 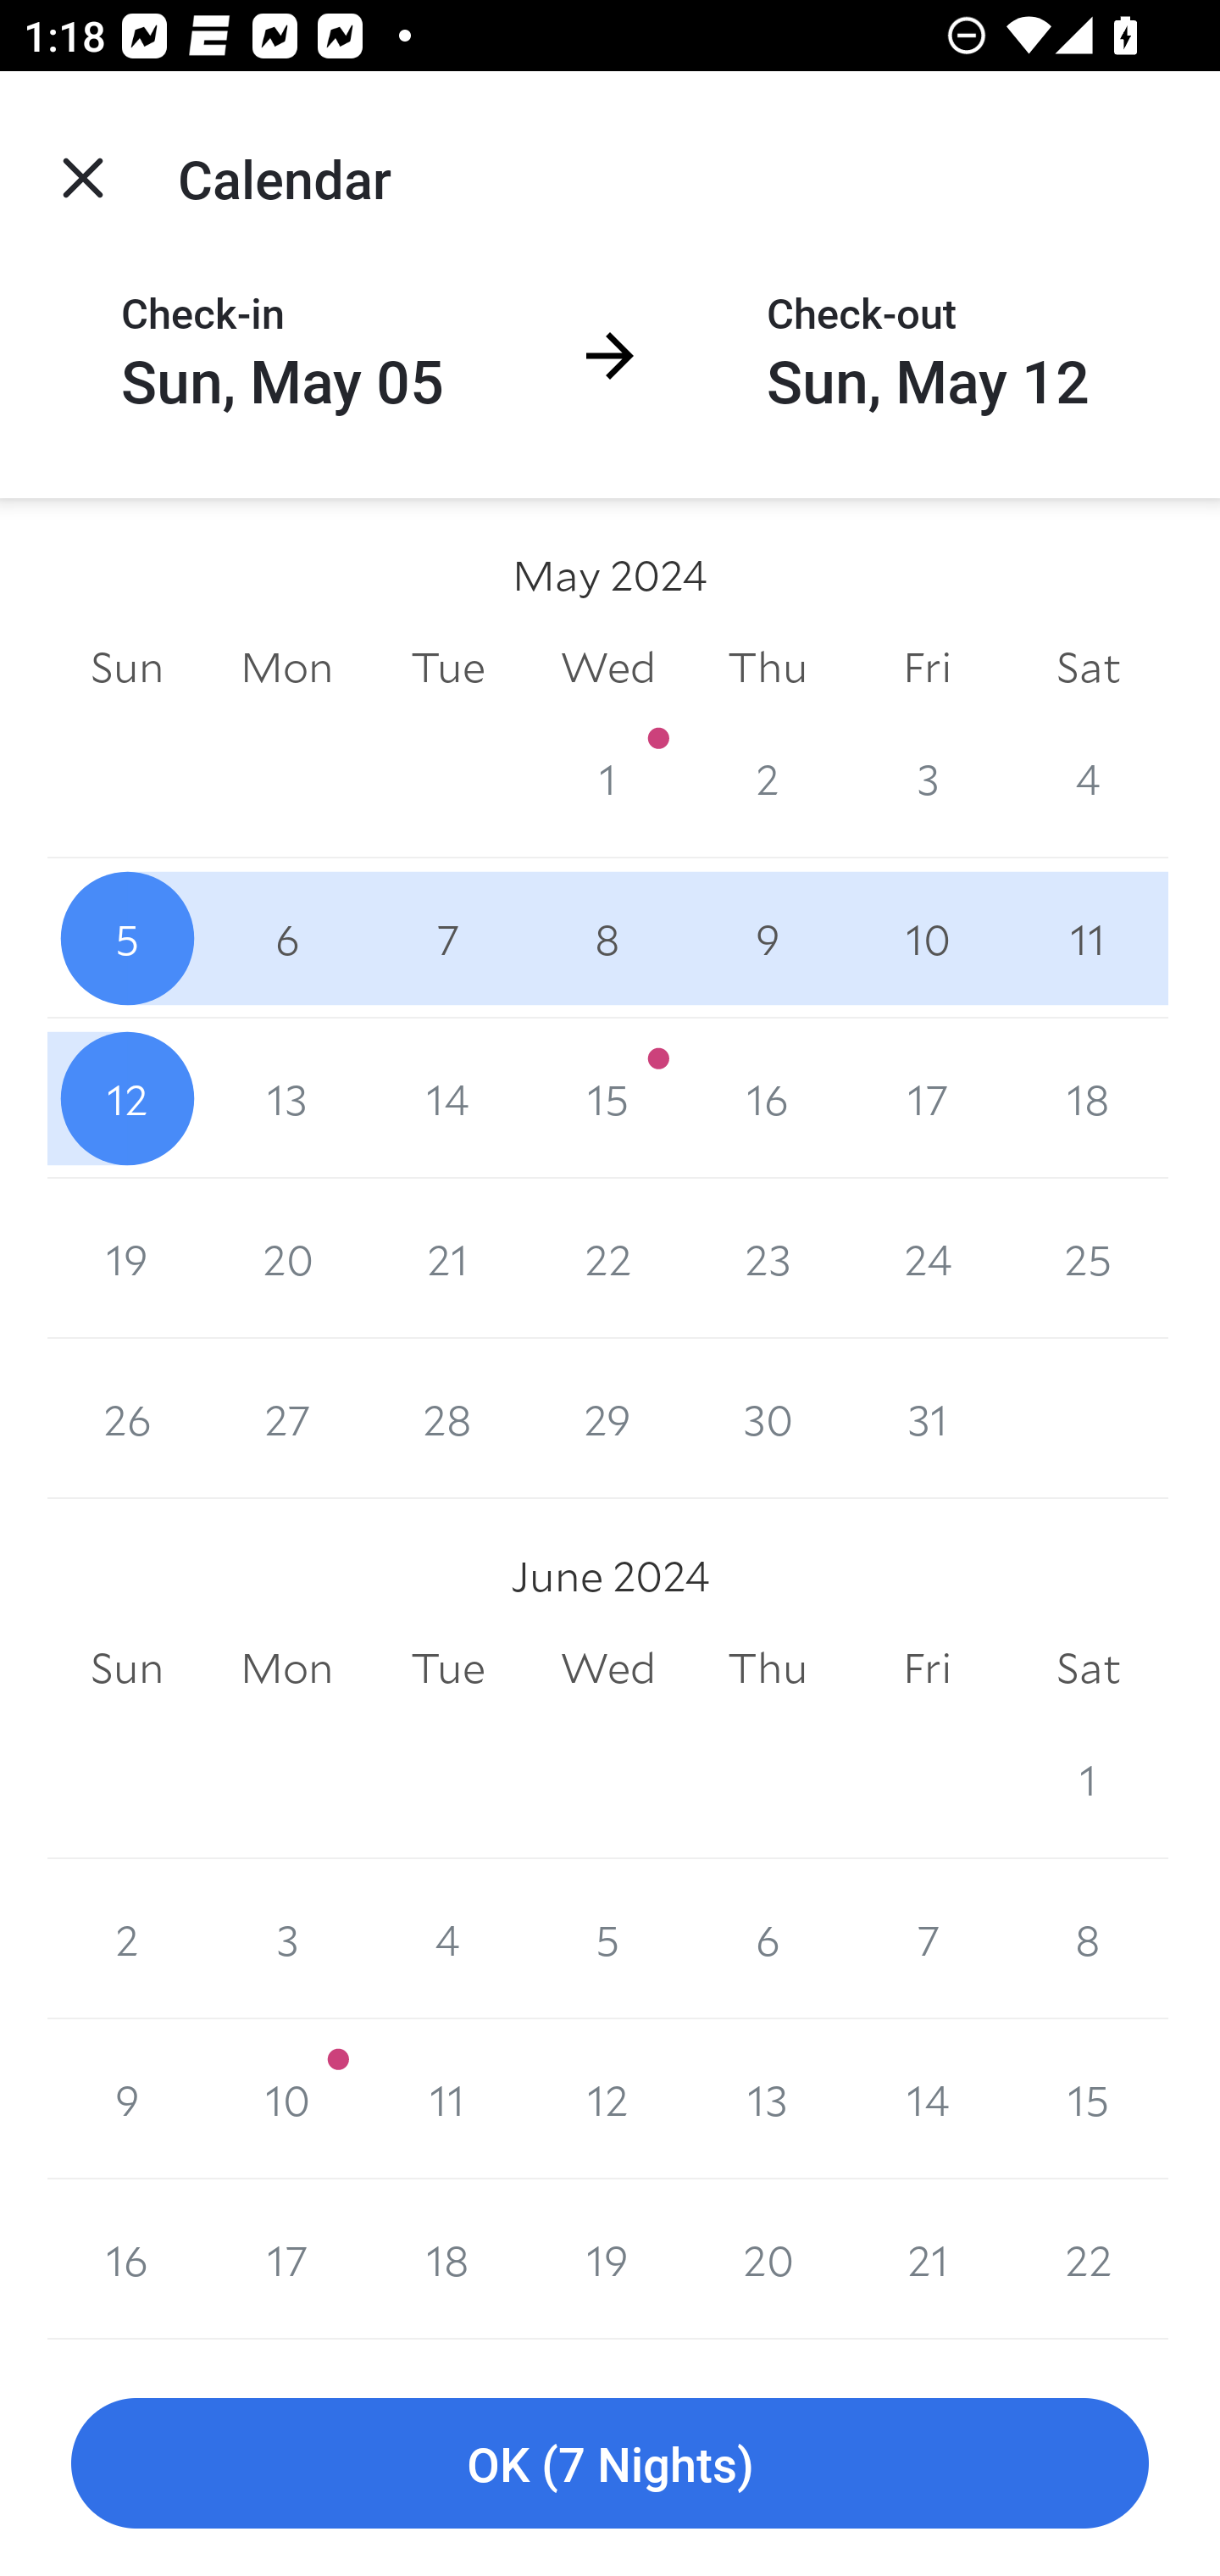 I want to click on 27 27 May 2024, so click(x=286, y=1418).